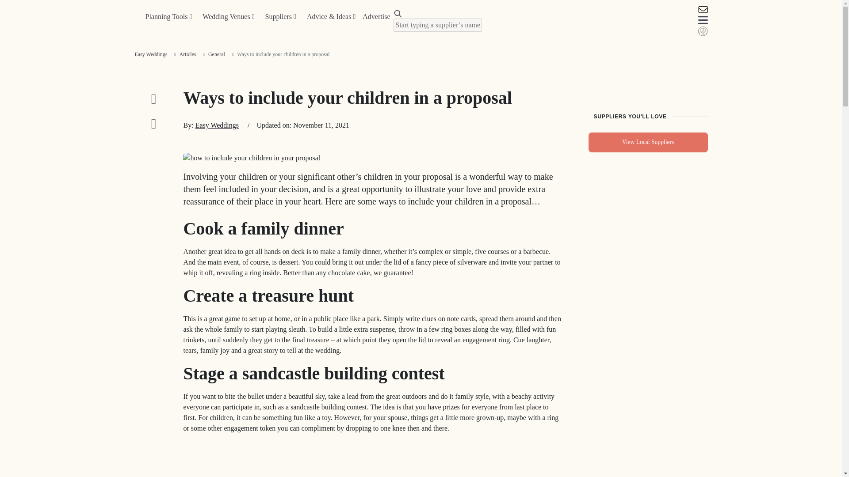  Describe the element at coordinates (187, 54) in the screenshot. I see `Articles` at that location.